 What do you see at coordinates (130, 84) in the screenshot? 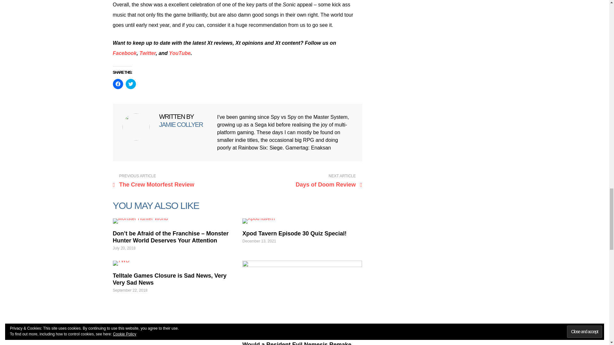
I see `Click to share on Twitter` at bounding box center [130, 84].